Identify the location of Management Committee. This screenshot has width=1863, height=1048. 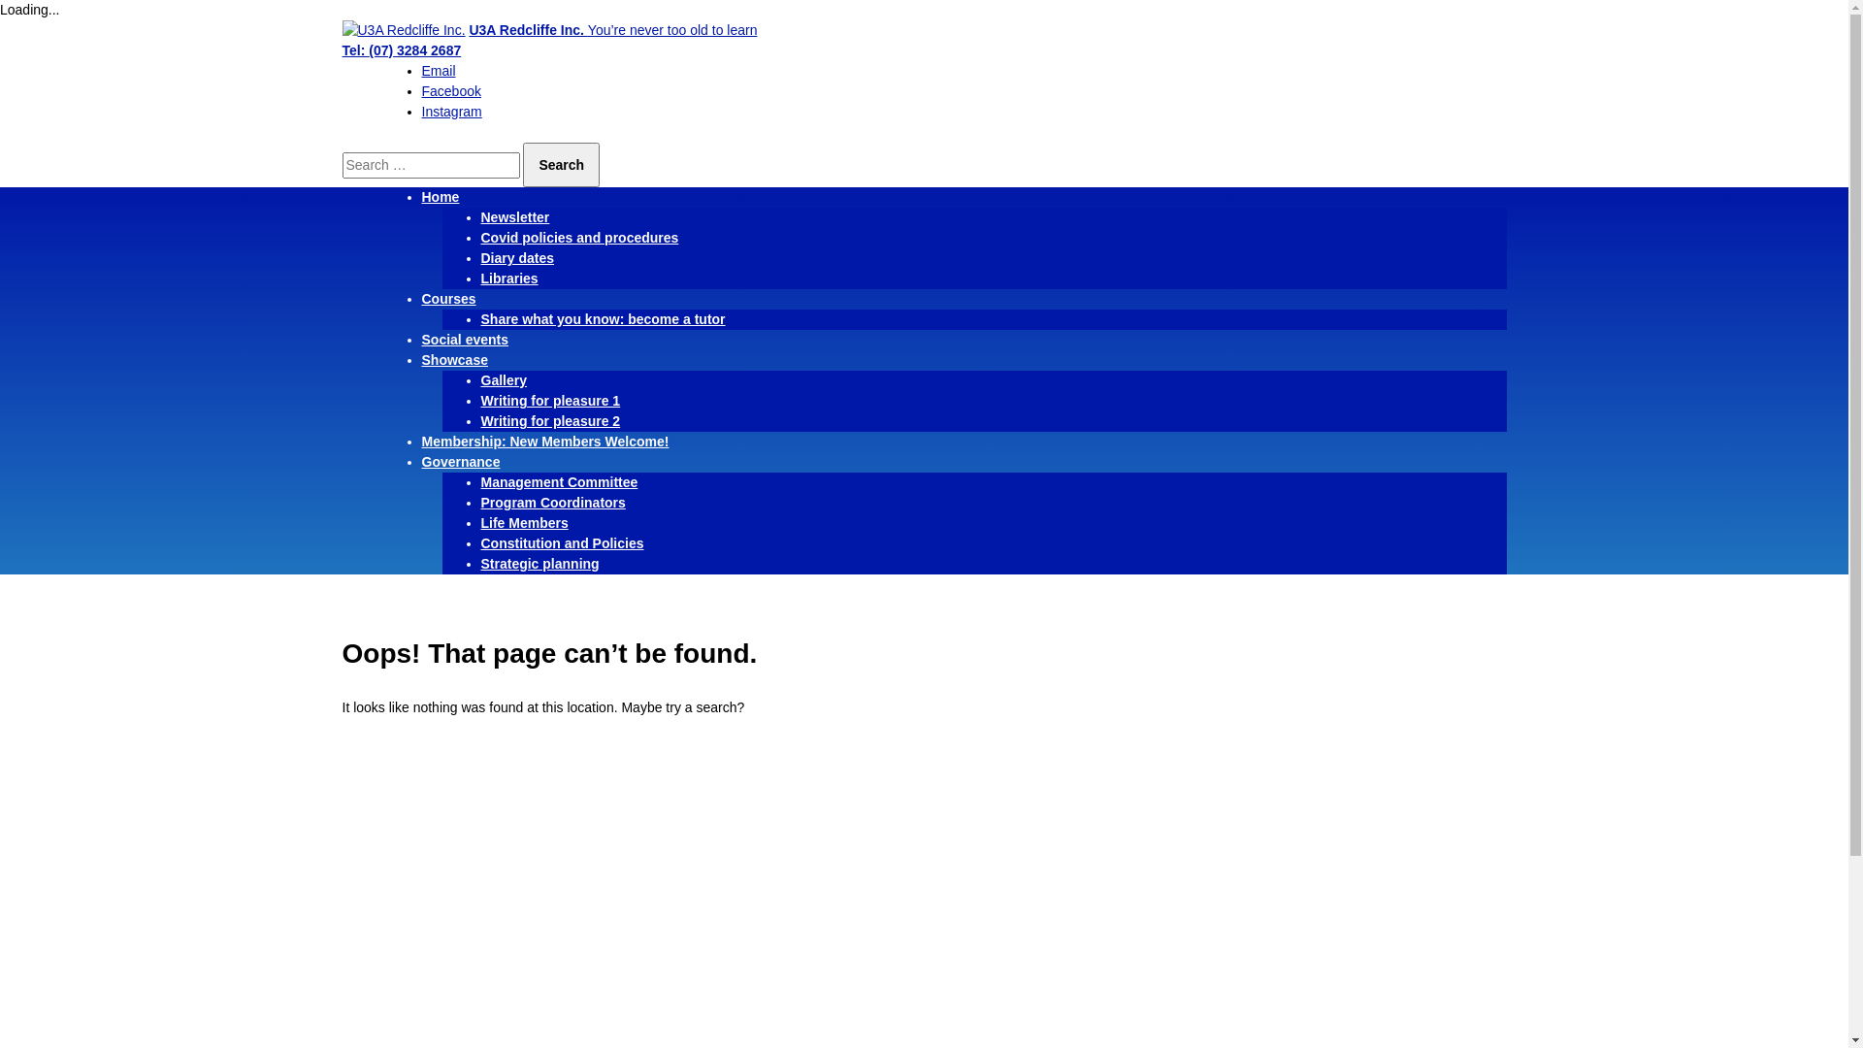
(560, 482).